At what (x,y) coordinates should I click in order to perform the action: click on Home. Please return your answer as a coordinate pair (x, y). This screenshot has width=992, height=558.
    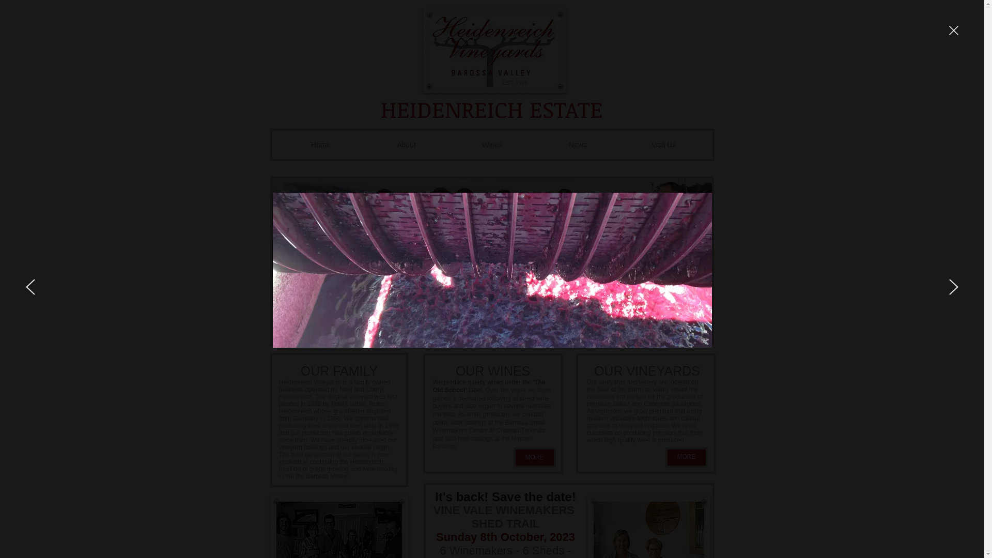
    Looking at the image, I should click on (321, 145).